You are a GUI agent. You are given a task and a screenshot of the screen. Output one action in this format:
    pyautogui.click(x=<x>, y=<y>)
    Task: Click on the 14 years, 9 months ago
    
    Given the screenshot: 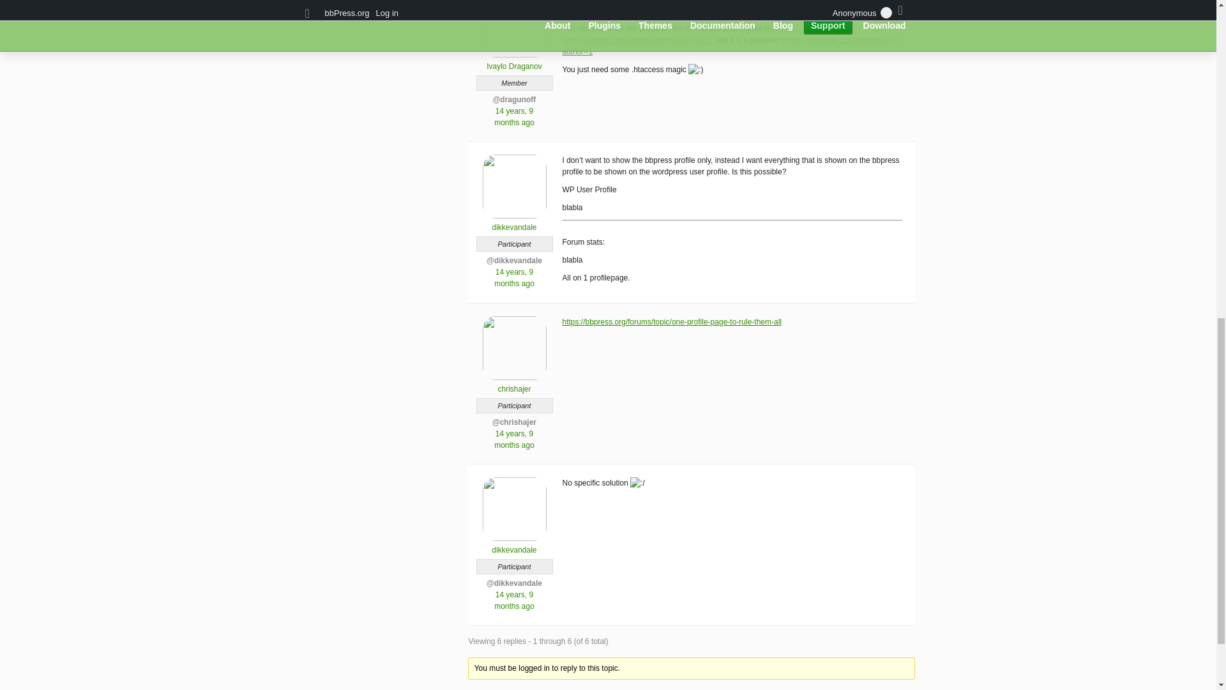 What is the action you would take?
    pyautogui.click(x=514, y=601)
    